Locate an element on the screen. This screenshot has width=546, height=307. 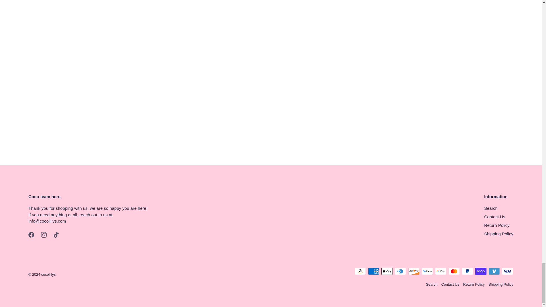
Apple Pay is located at coordinates (387, 271).